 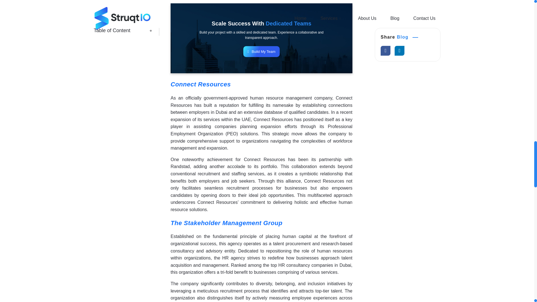 What do you see at coordinates (261, 51) in the screenshot?
I see `Build My Team` at bounding box center [261, 51].